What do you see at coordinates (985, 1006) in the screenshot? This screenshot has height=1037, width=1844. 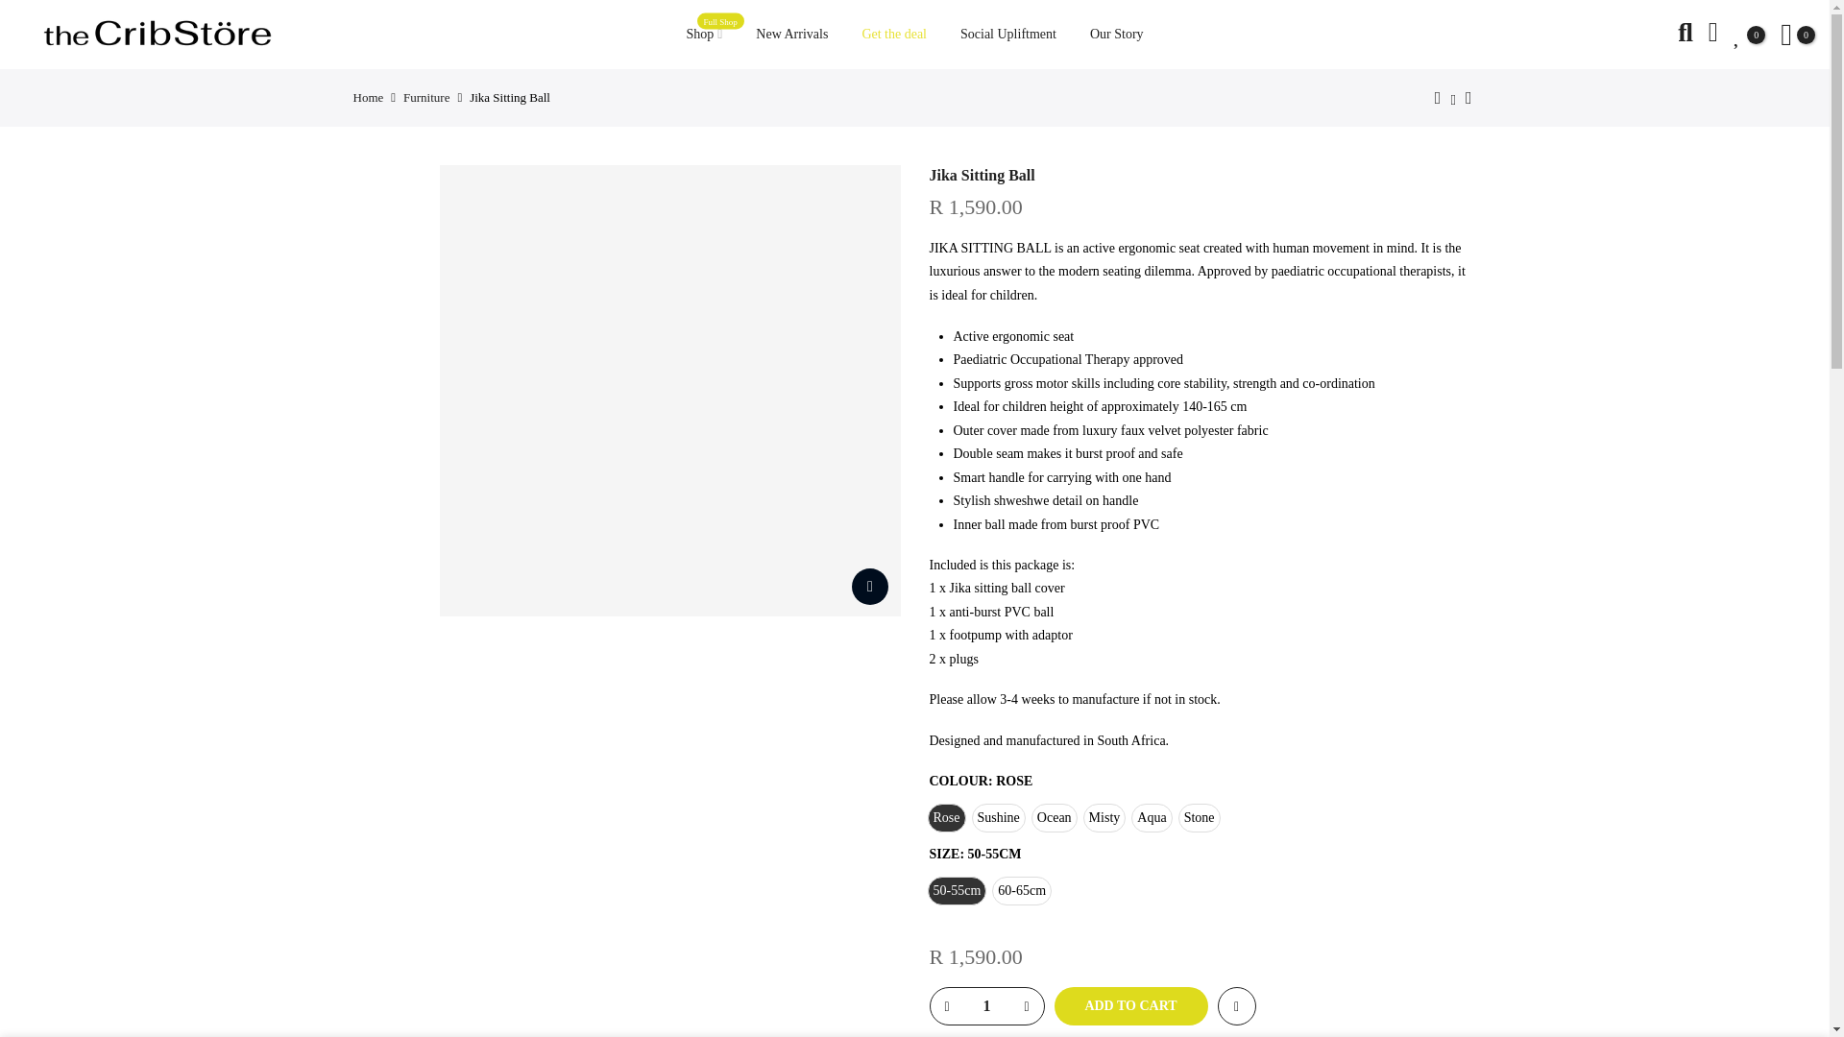 I see `1` at bounding box center [985, 1006].